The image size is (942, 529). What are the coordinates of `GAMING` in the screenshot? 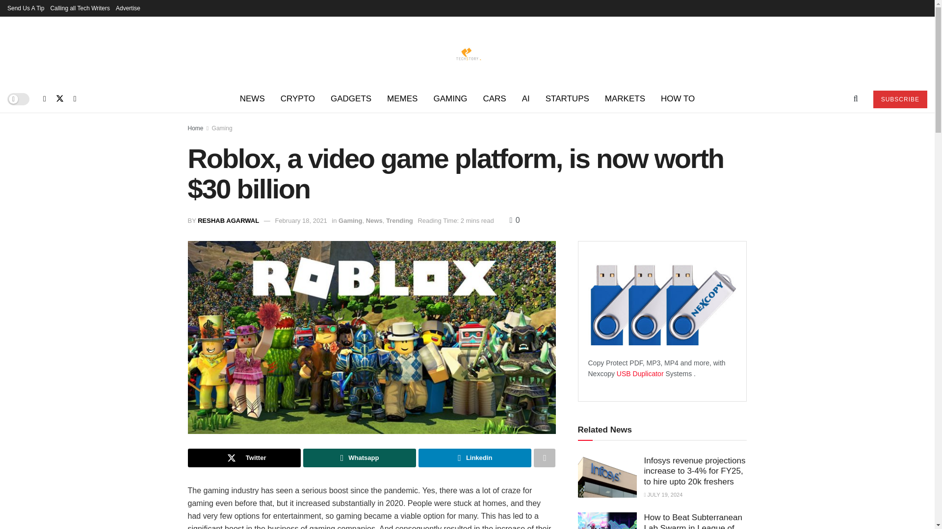 It's located at (450, 99).